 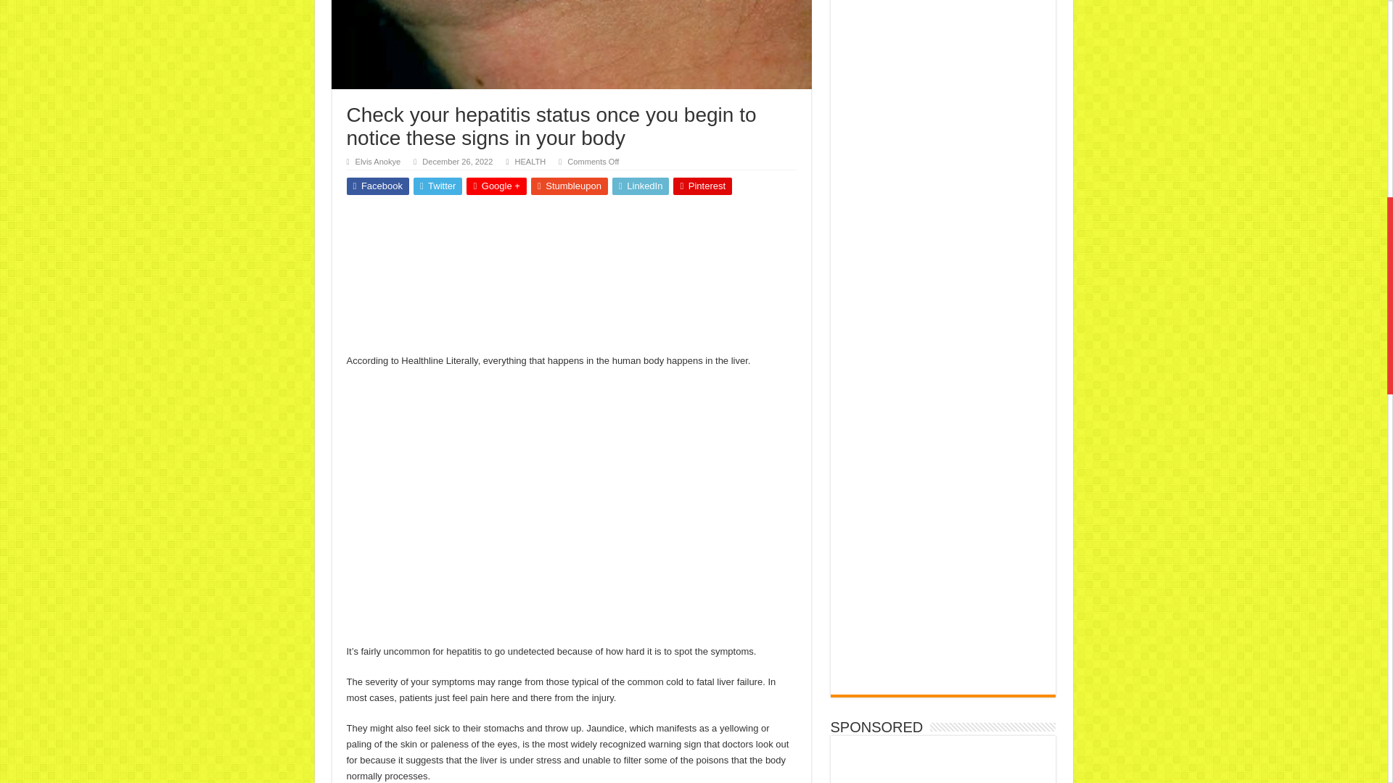 What do you see at coordinates (378, 186) in the screenshot?
I see `Facebook` at bounding box center [378, 186].